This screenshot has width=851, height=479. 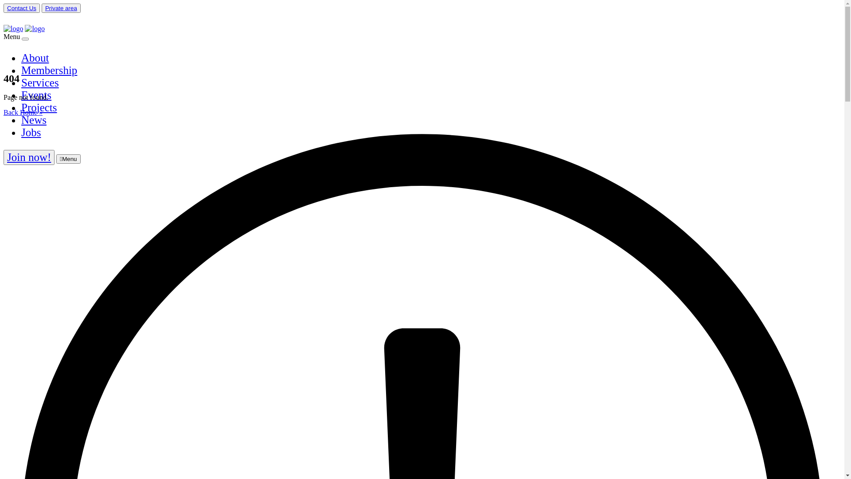 What do you see at coordinates (35, 58) in the screenshot?
I see `About` at bounding box center [35, 58].